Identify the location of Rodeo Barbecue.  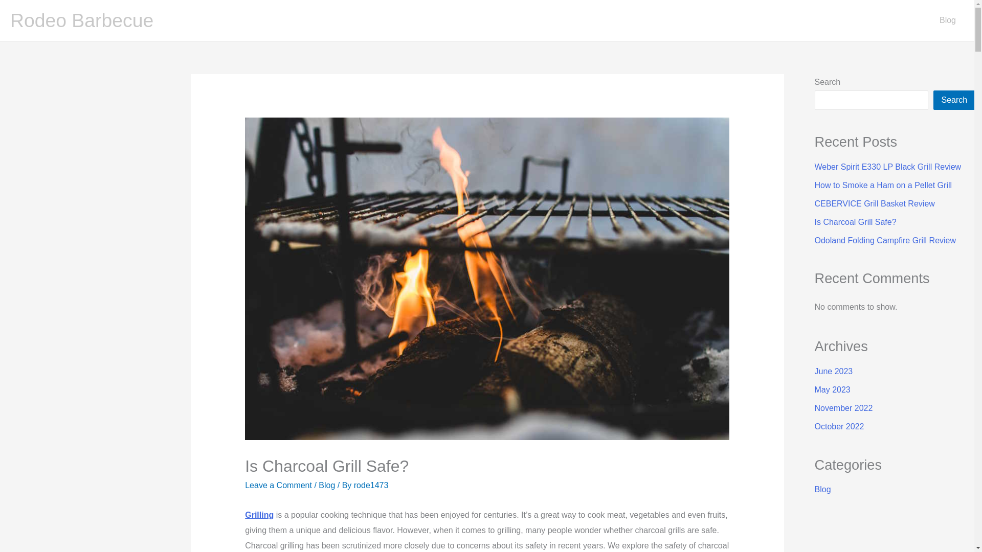
(81, 20).